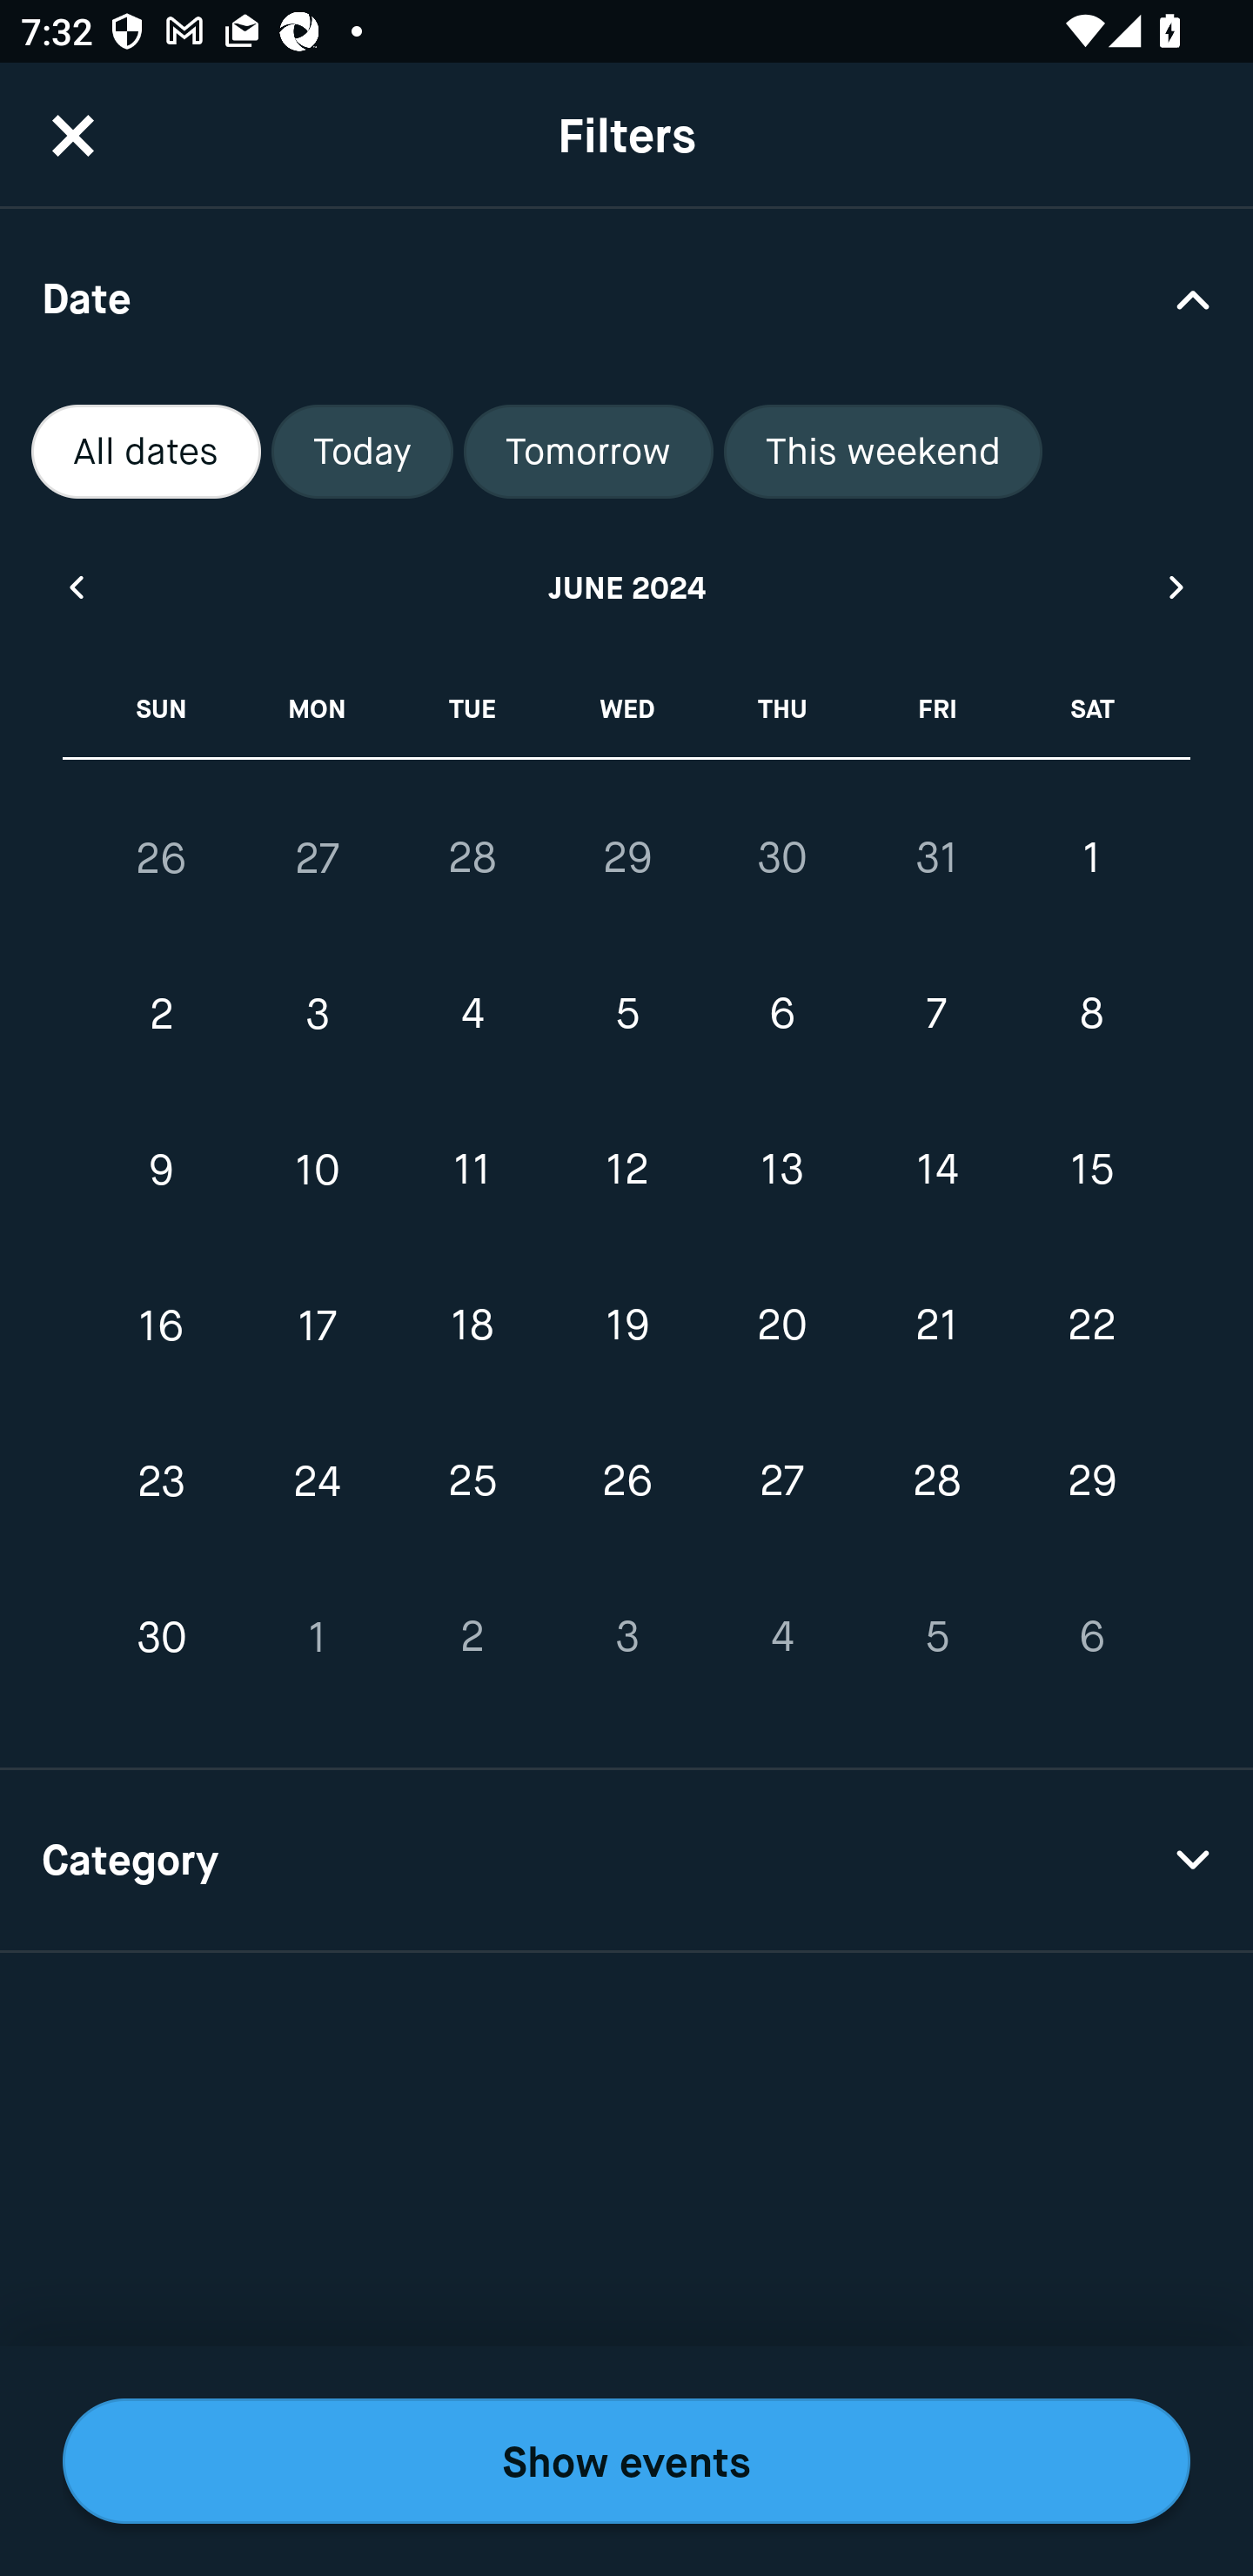 Image resolution: width=1253 pixels, height=2576 pixels. I want to click on All dates, so click(146, 452).